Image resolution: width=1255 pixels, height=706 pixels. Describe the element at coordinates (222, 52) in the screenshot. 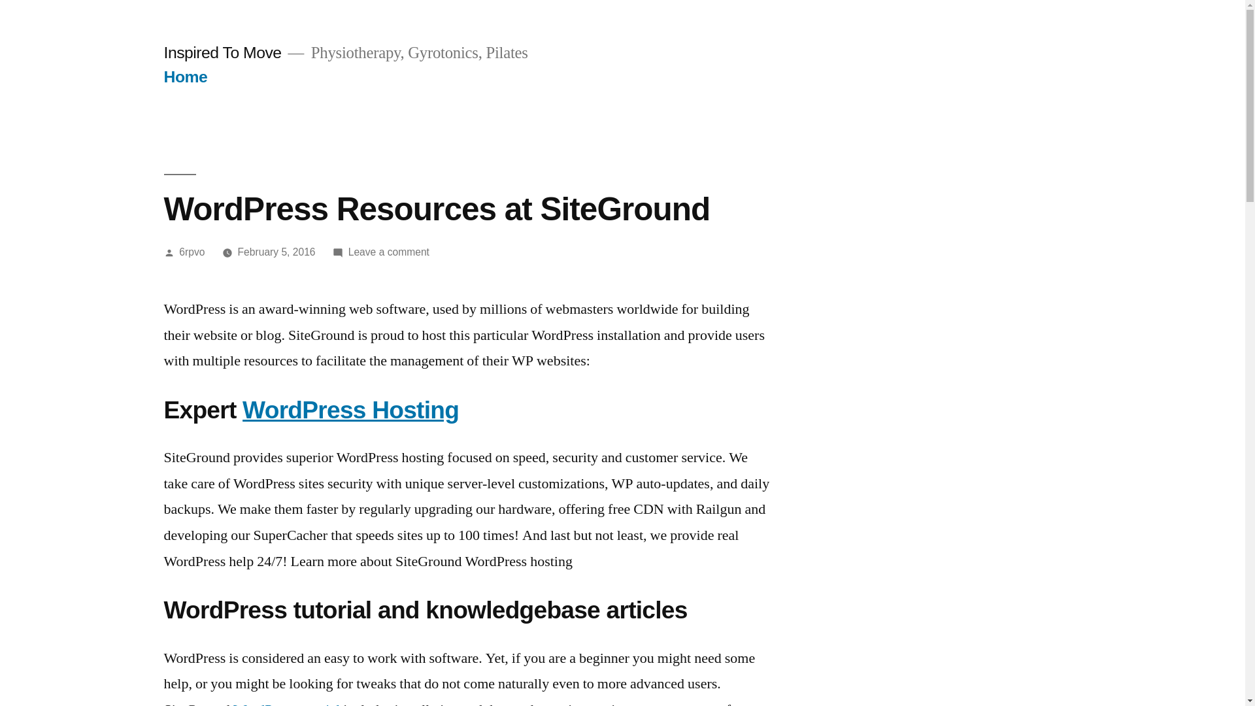

I see `Inspired To Move` at that location.